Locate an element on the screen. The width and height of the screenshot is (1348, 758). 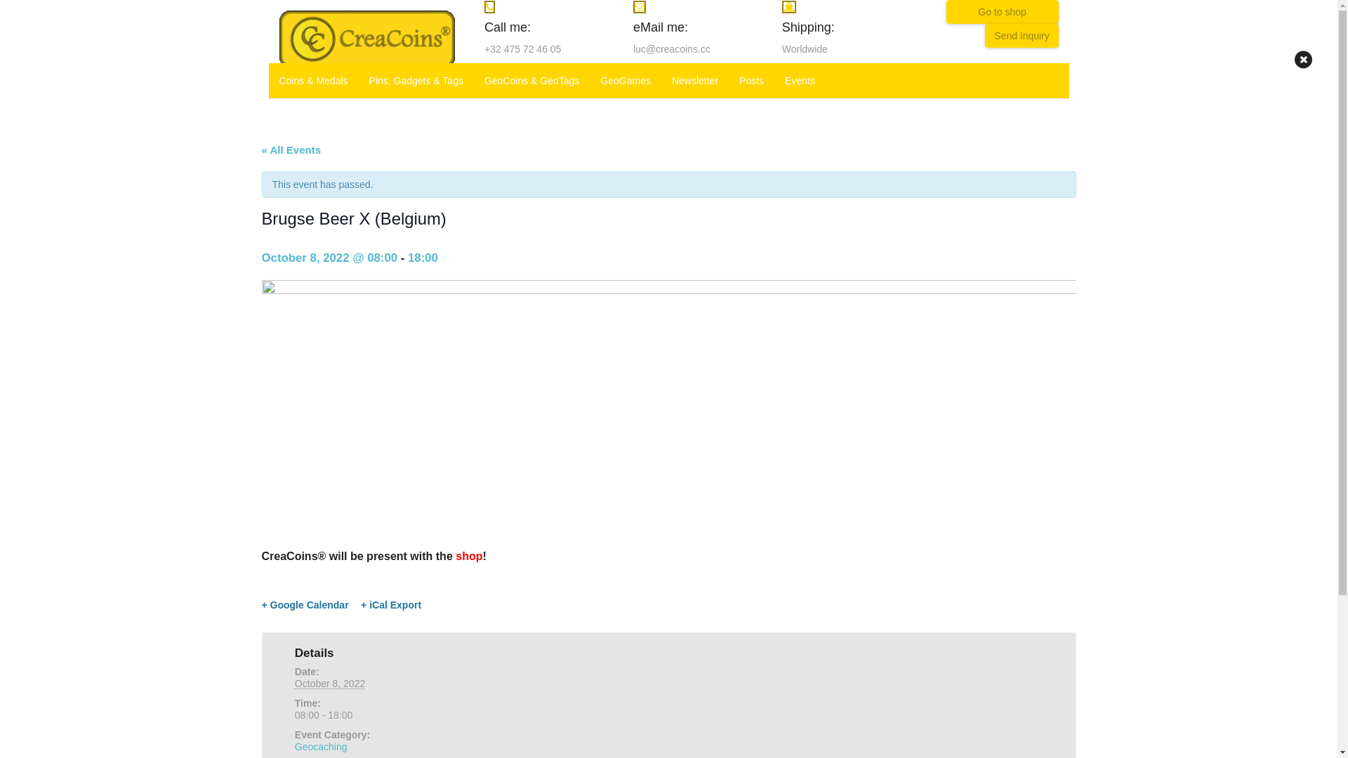
Coins & Medals is located at coordinates (313, 81).